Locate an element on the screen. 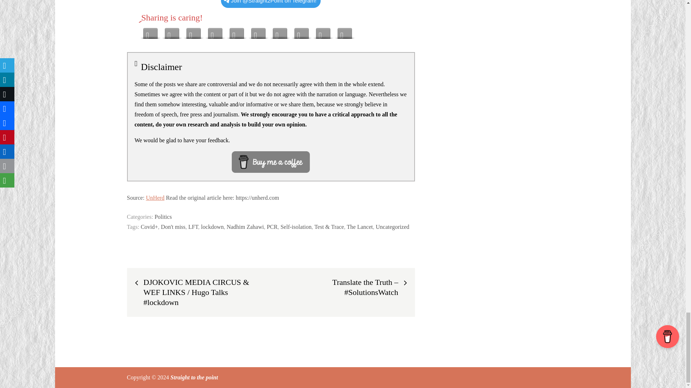 Image resolution: width=691 pixels, height=388 pixels. Facebook Messenger is located at coordinates (215, 32).